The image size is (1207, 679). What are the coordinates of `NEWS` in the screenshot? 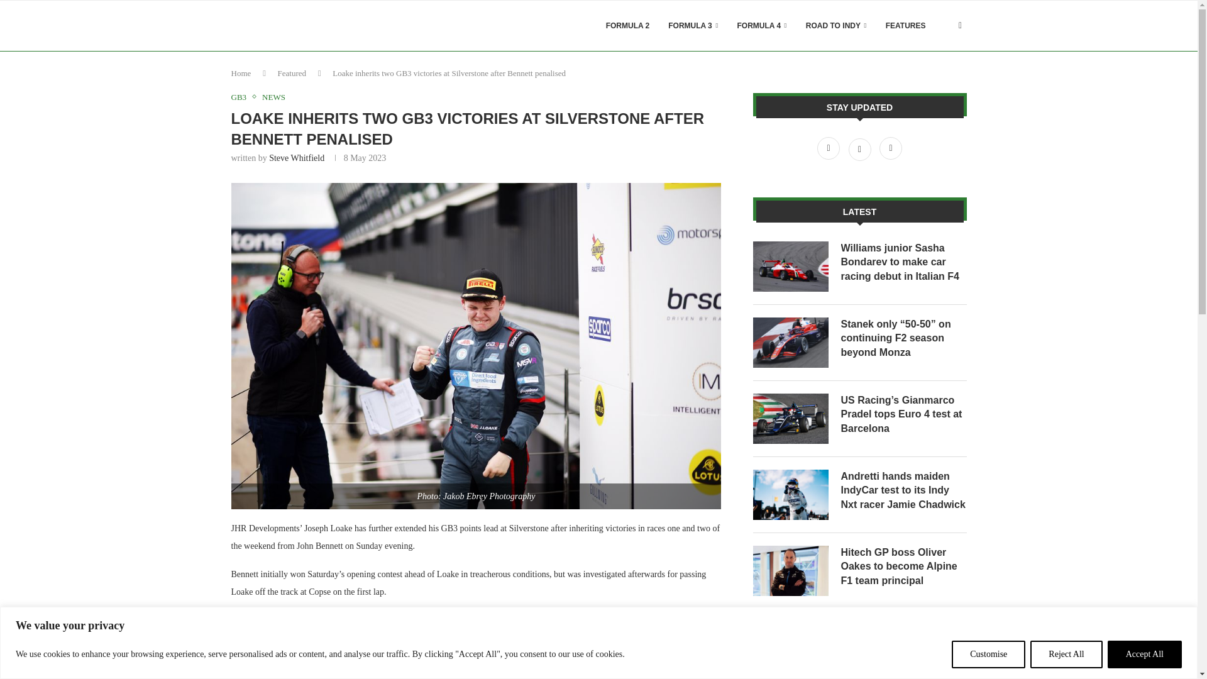 It's located at (273, 97).